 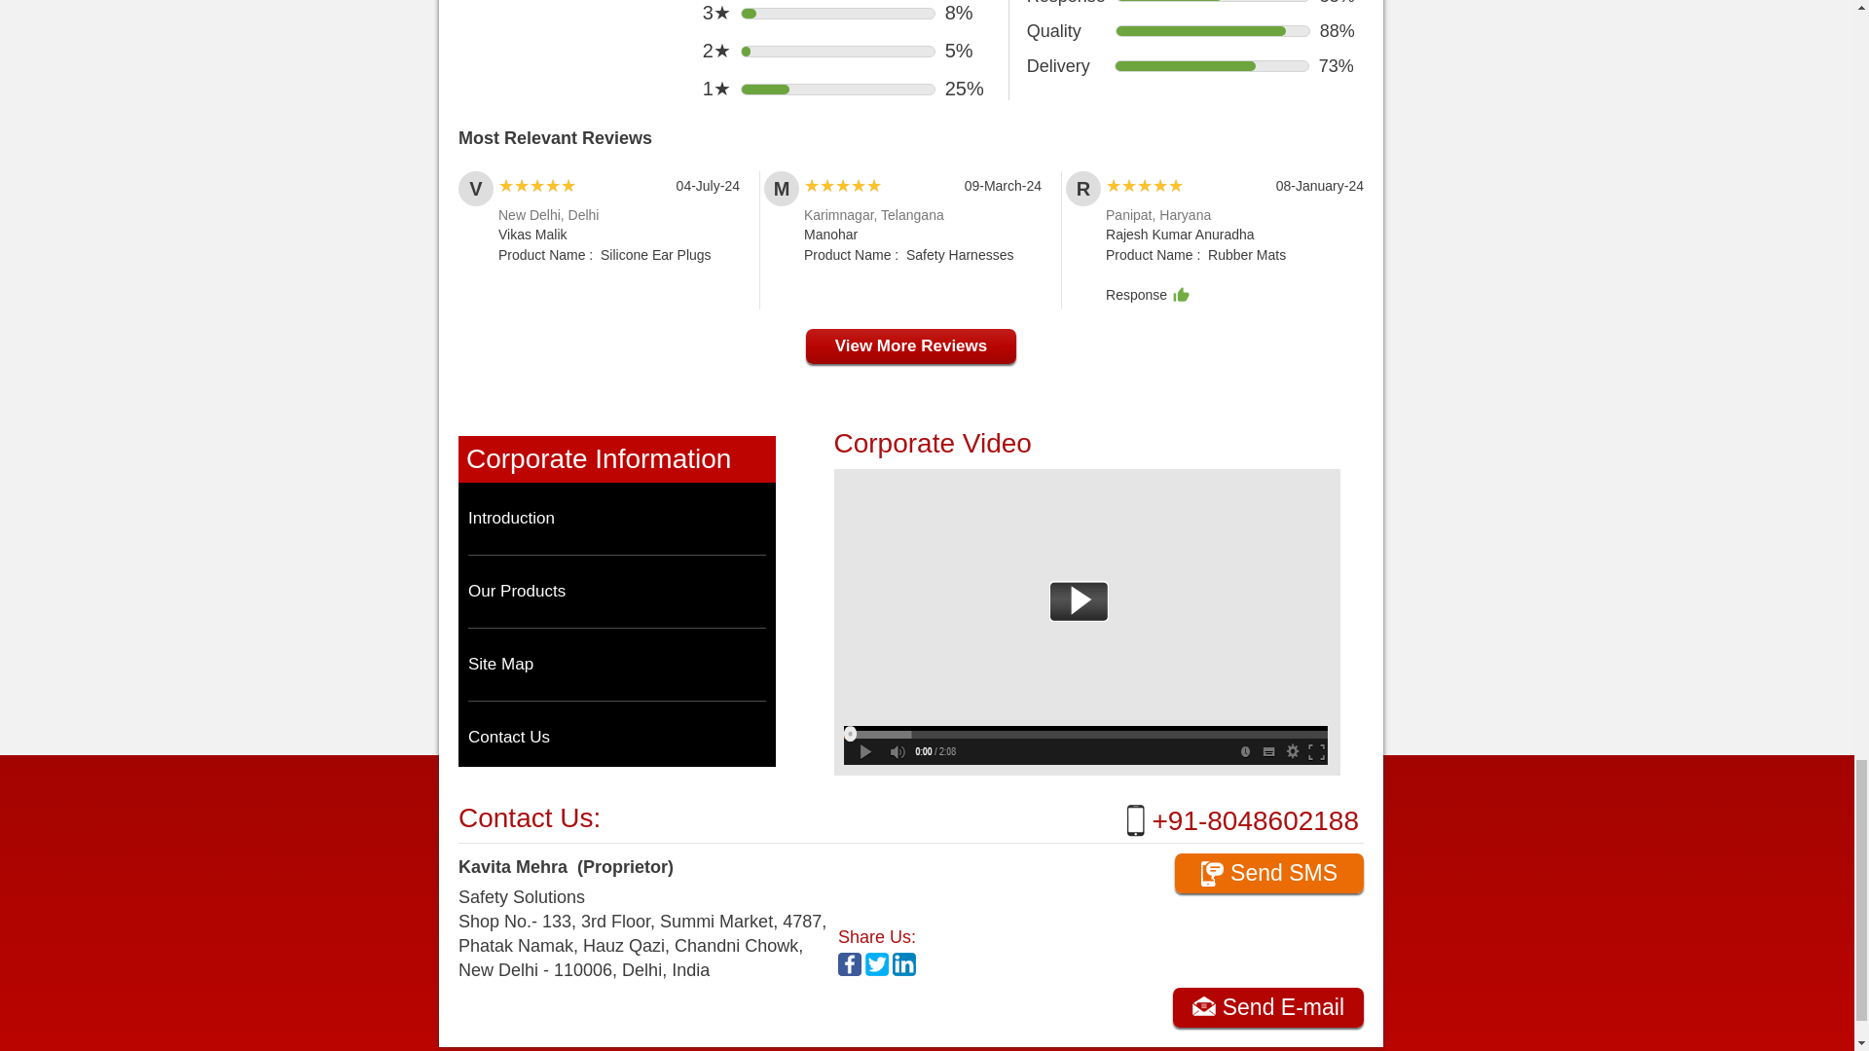 What do you see at coordinates (1269, 873) in the screenshot?
I see `Send SMS Free` at bounding box center [1269, 873].